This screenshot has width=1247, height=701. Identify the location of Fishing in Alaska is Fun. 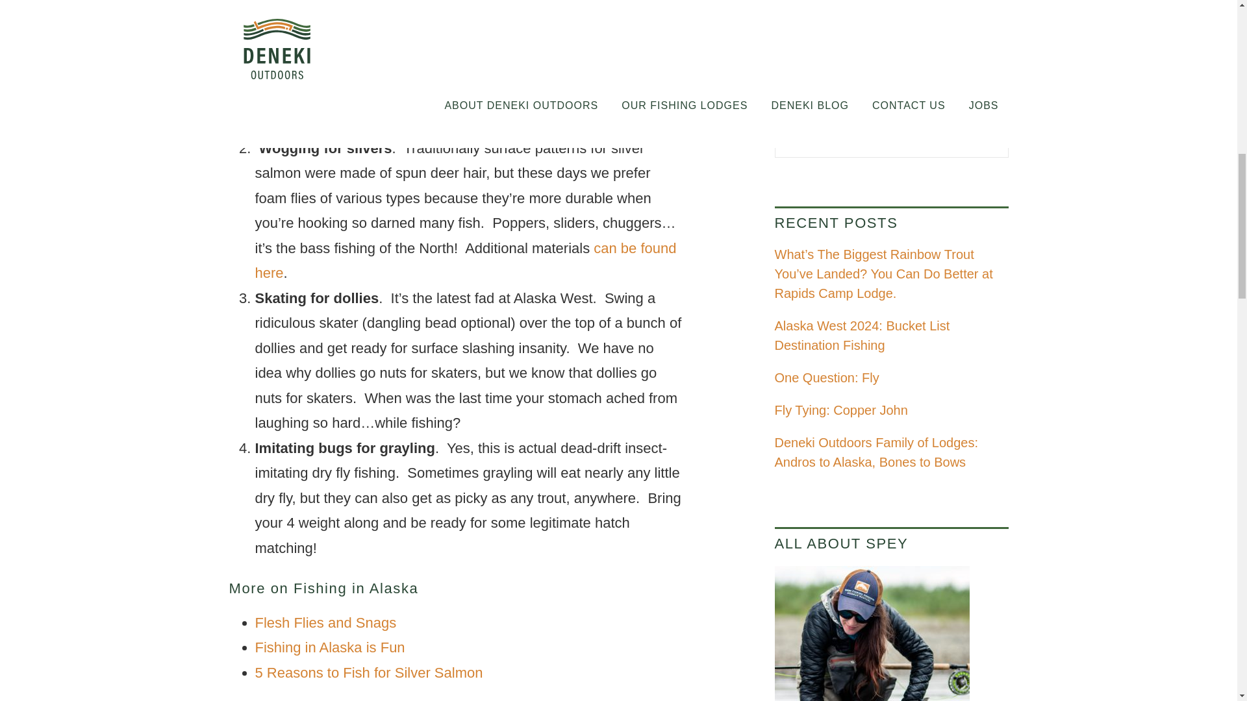
(329, 646).